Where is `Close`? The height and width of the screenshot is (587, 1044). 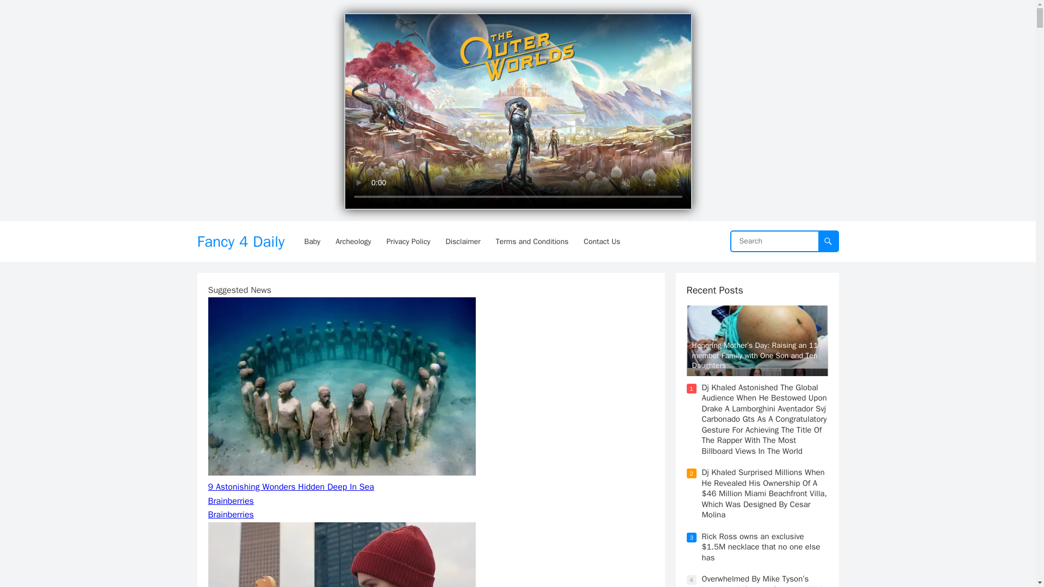 Close is located at coordinates (680, 22).